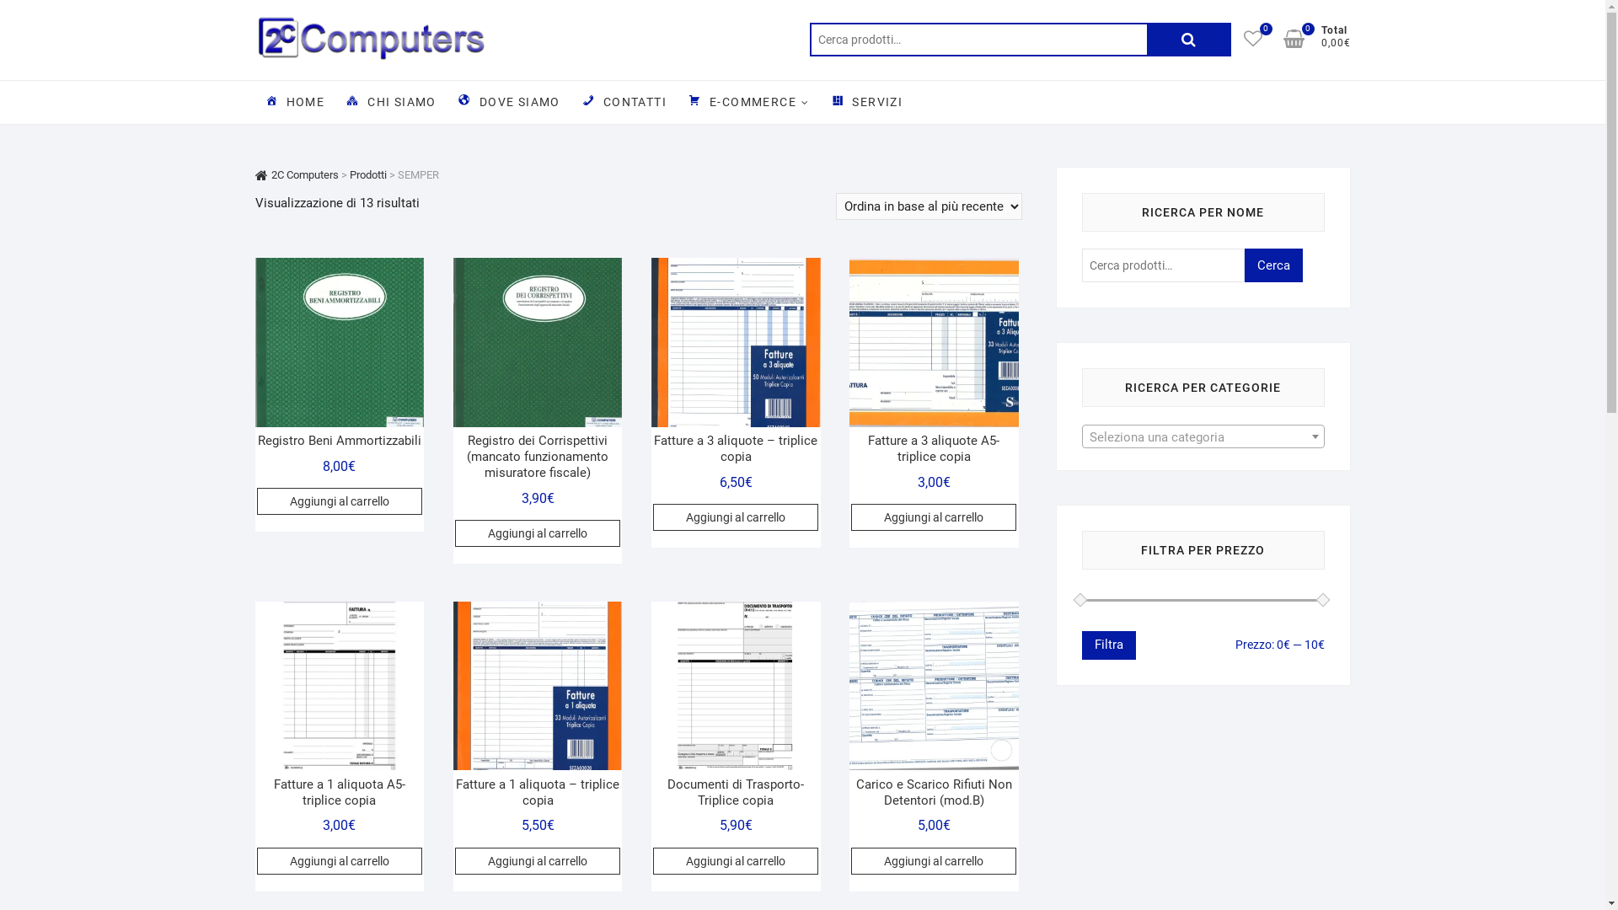 Image resolution: width=1618 pixels, height=910 pixels. Describe the element at coordinates (736, 861) in the screenshot. I see `Aggiungi al carrello` at that location.